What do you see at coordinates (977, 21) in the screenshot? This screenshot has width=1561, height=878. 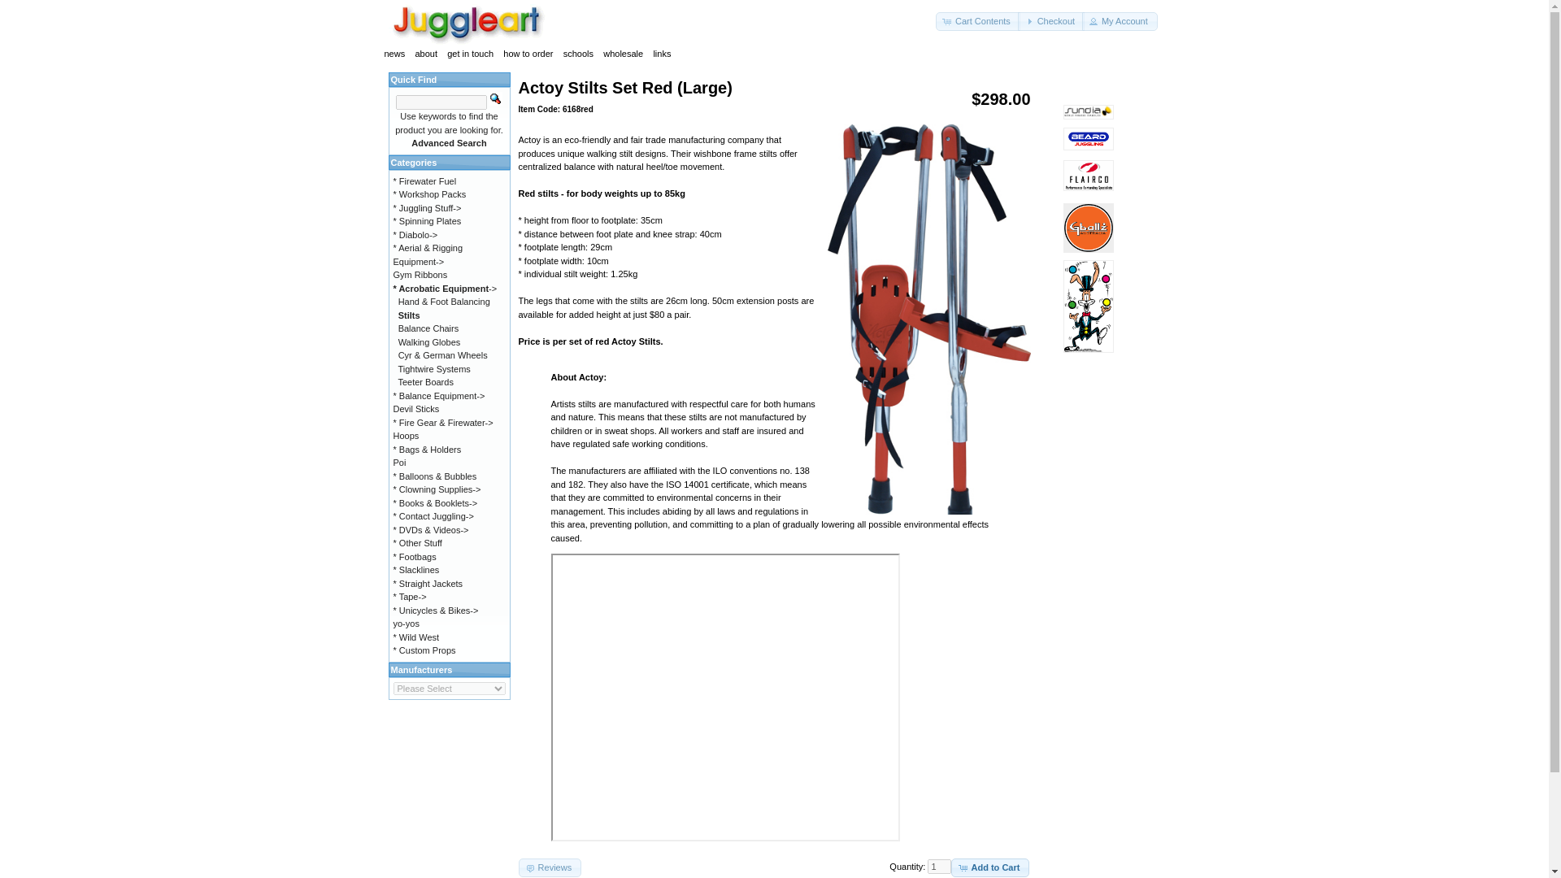 I see `Cart Contents` at bounding box center [977, 21].